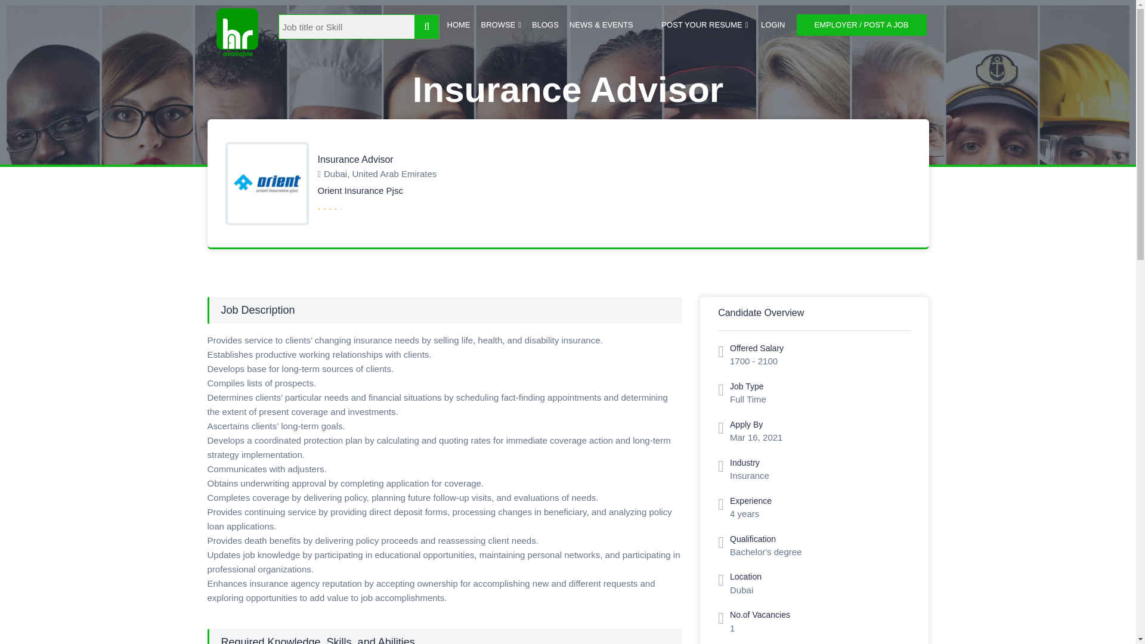  I want to click on Orient Insurance Pjsc, so click(360, 191).